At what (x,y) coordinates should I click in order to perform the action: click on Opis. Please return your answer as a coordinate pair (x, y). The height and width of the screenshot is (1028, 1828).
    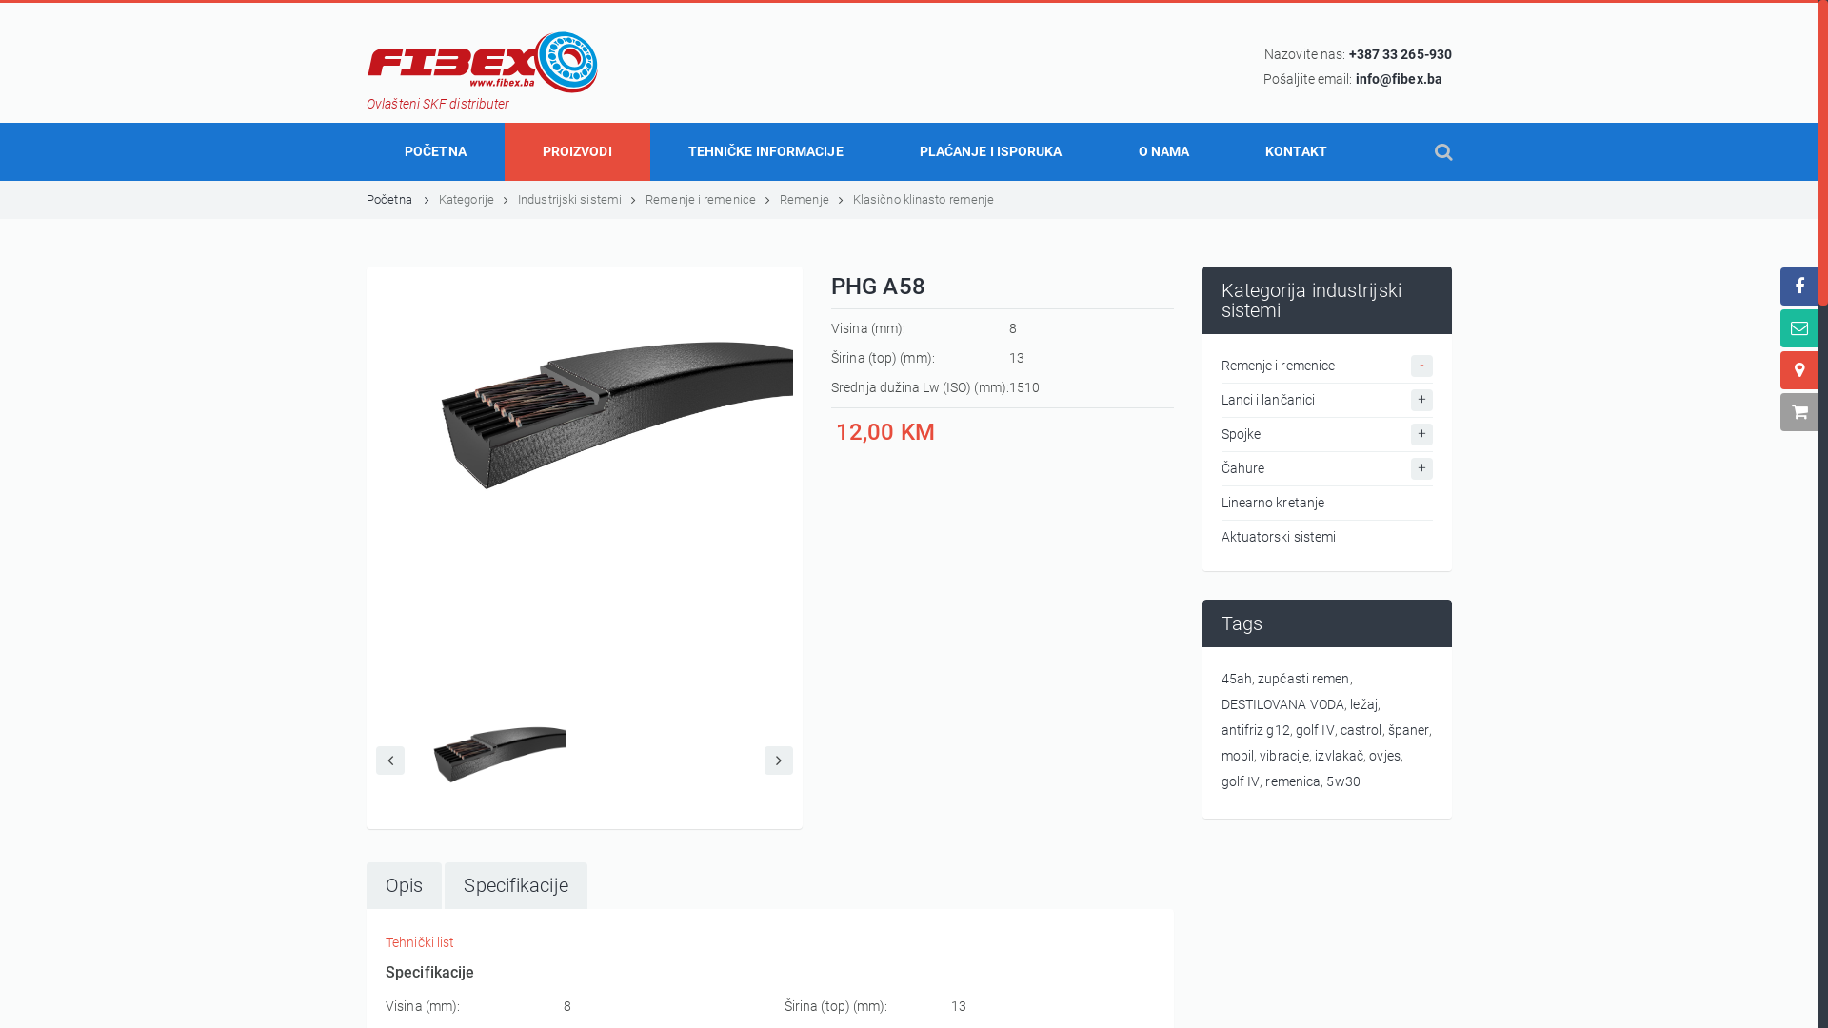
    Looking at the image, I should click on (404, 885).